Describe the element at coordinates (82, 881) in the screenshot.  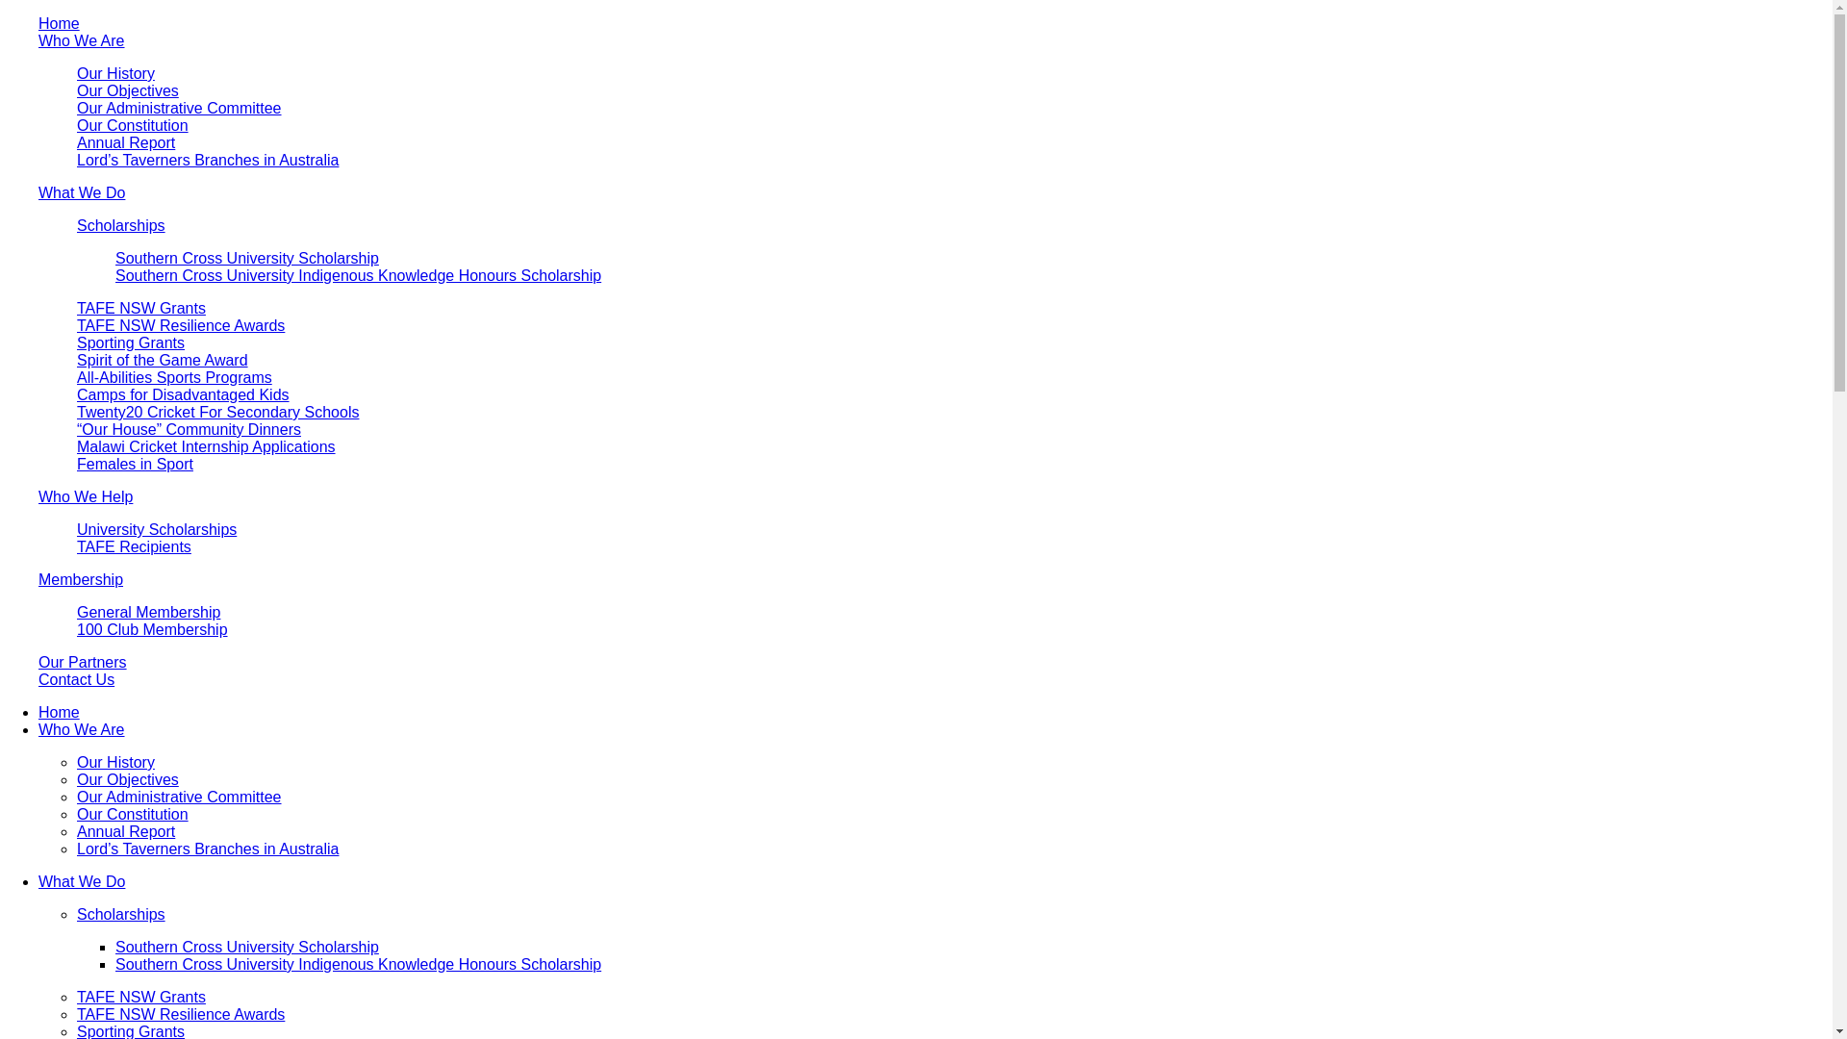
I see `What We Do` at that location.